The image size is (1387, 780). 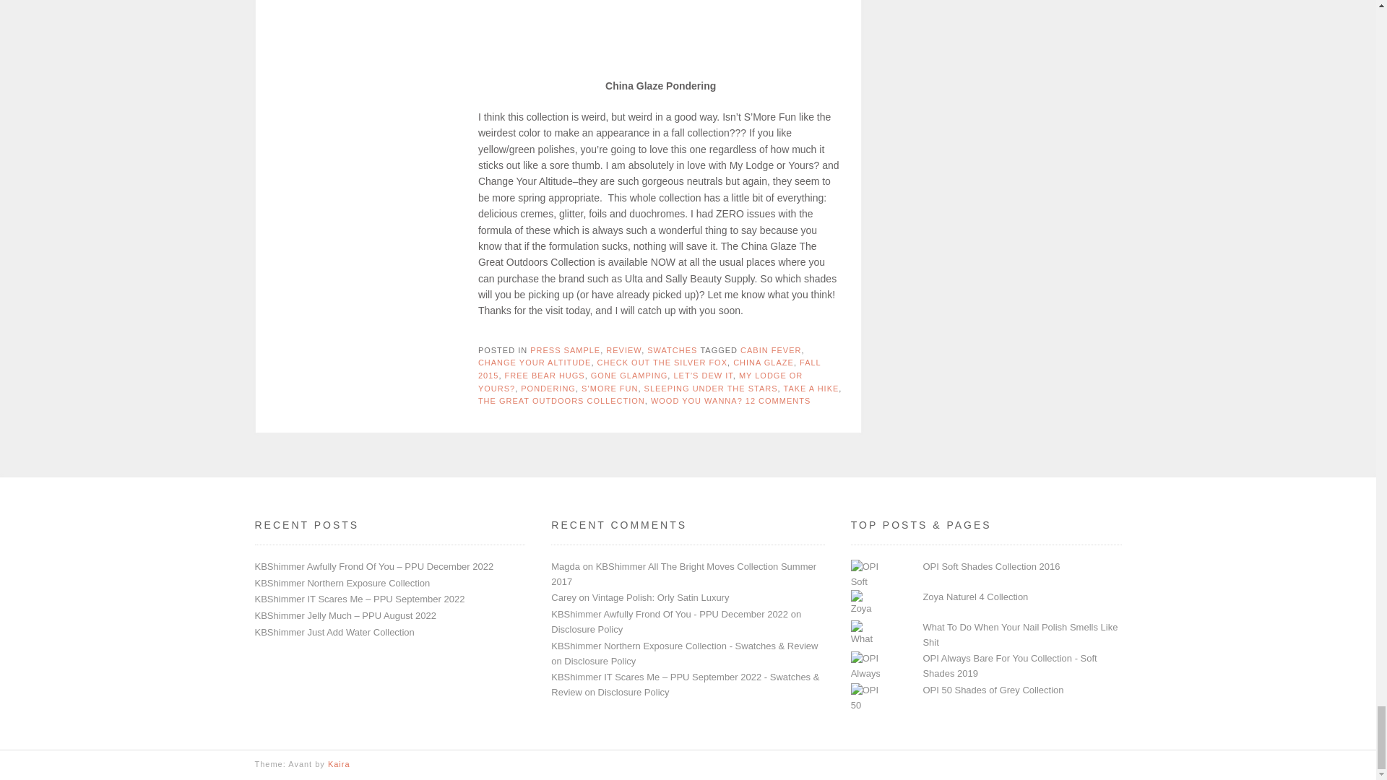 I want to click on OPI Soft Shades Collection 2016, so click(x=990, y=566).